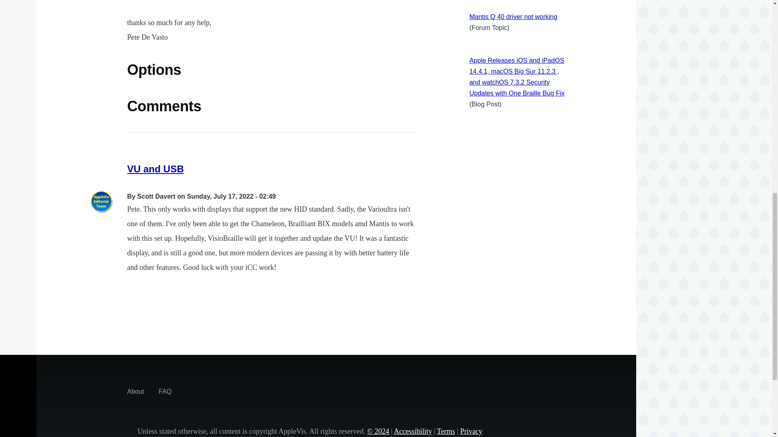  What do you see at coordinates (413, 431) in the screenshot?
I see `Accessibility` at bounding box center [413, 431].